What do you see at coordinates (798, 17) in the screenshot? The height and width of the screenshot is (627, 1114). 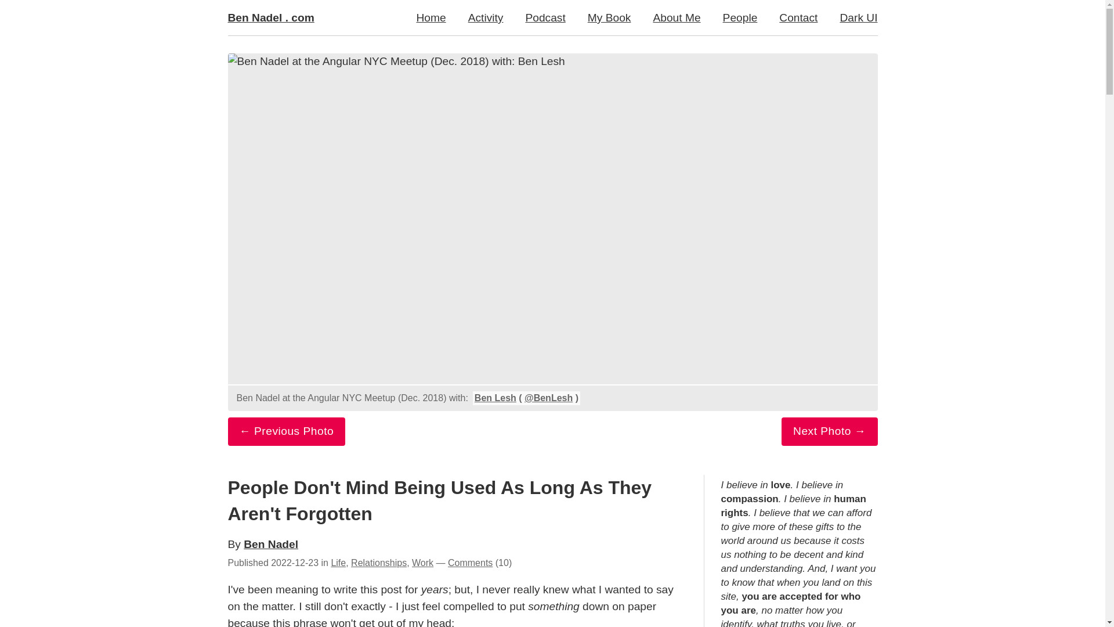 I see `Contact` at bounding box center [798, 17].